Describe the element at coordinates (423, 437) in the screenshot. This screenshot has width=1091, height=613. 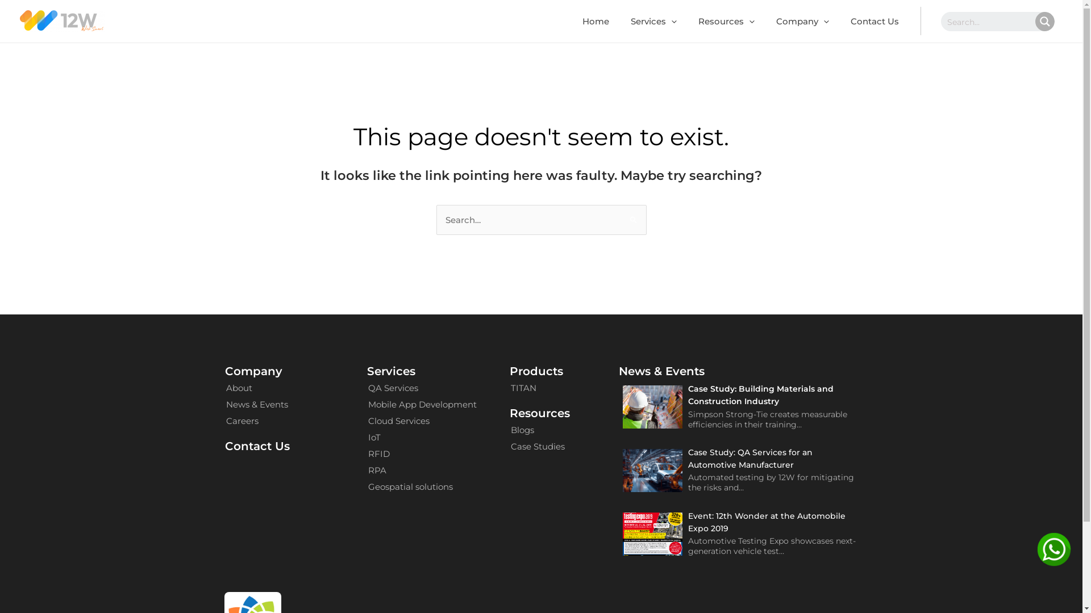
I see `IoT` at that location.